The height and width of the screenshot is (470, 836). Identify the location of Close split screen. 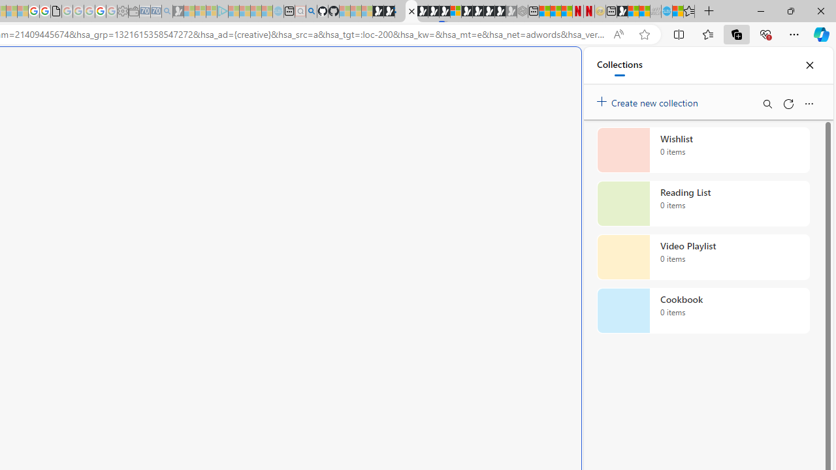
(551, 67).